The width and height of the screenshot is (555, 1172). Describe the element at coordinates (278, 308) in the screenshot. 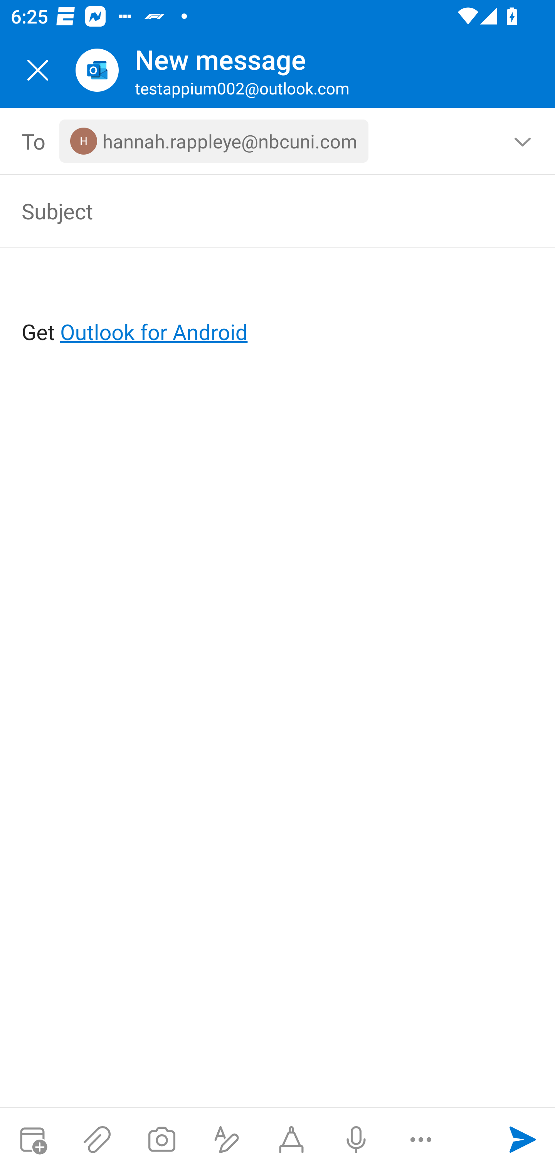

I see `

Get Outlook for Android` at that location.